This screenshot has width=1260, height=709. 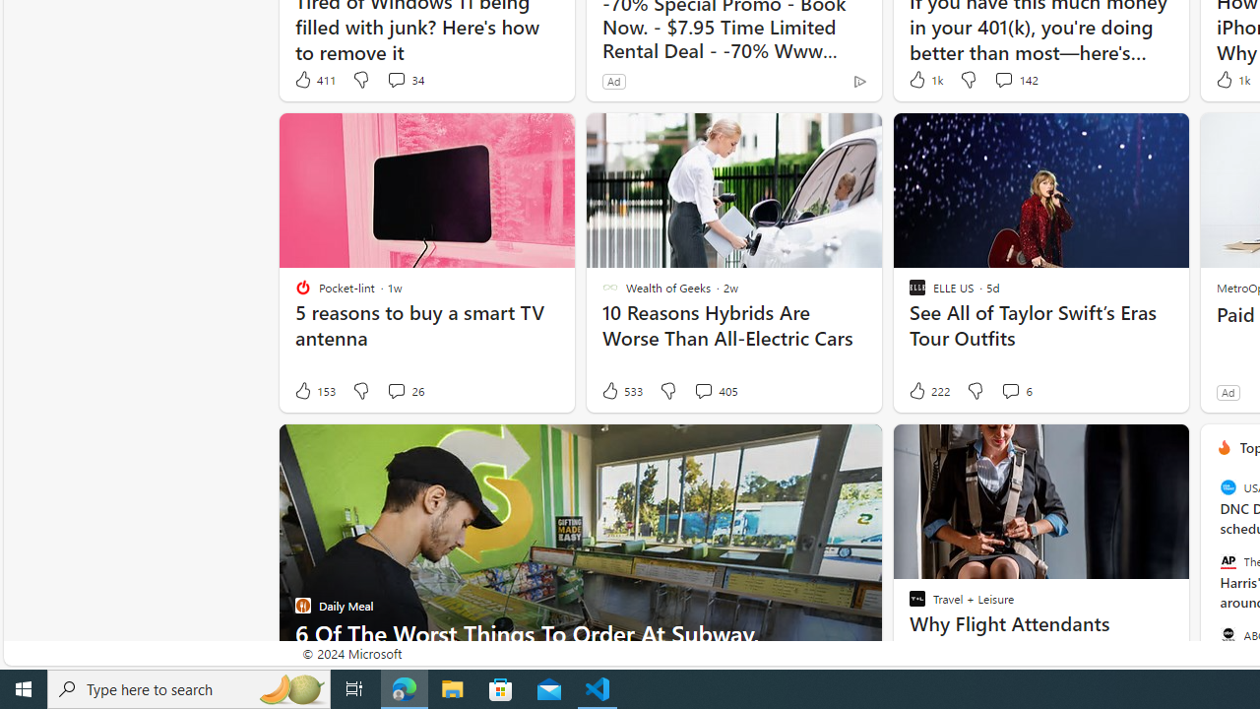 What do you see at coordinates (1228, 634) in the screenshot?
I see `ABC News` at bounding box center [1228, 634].